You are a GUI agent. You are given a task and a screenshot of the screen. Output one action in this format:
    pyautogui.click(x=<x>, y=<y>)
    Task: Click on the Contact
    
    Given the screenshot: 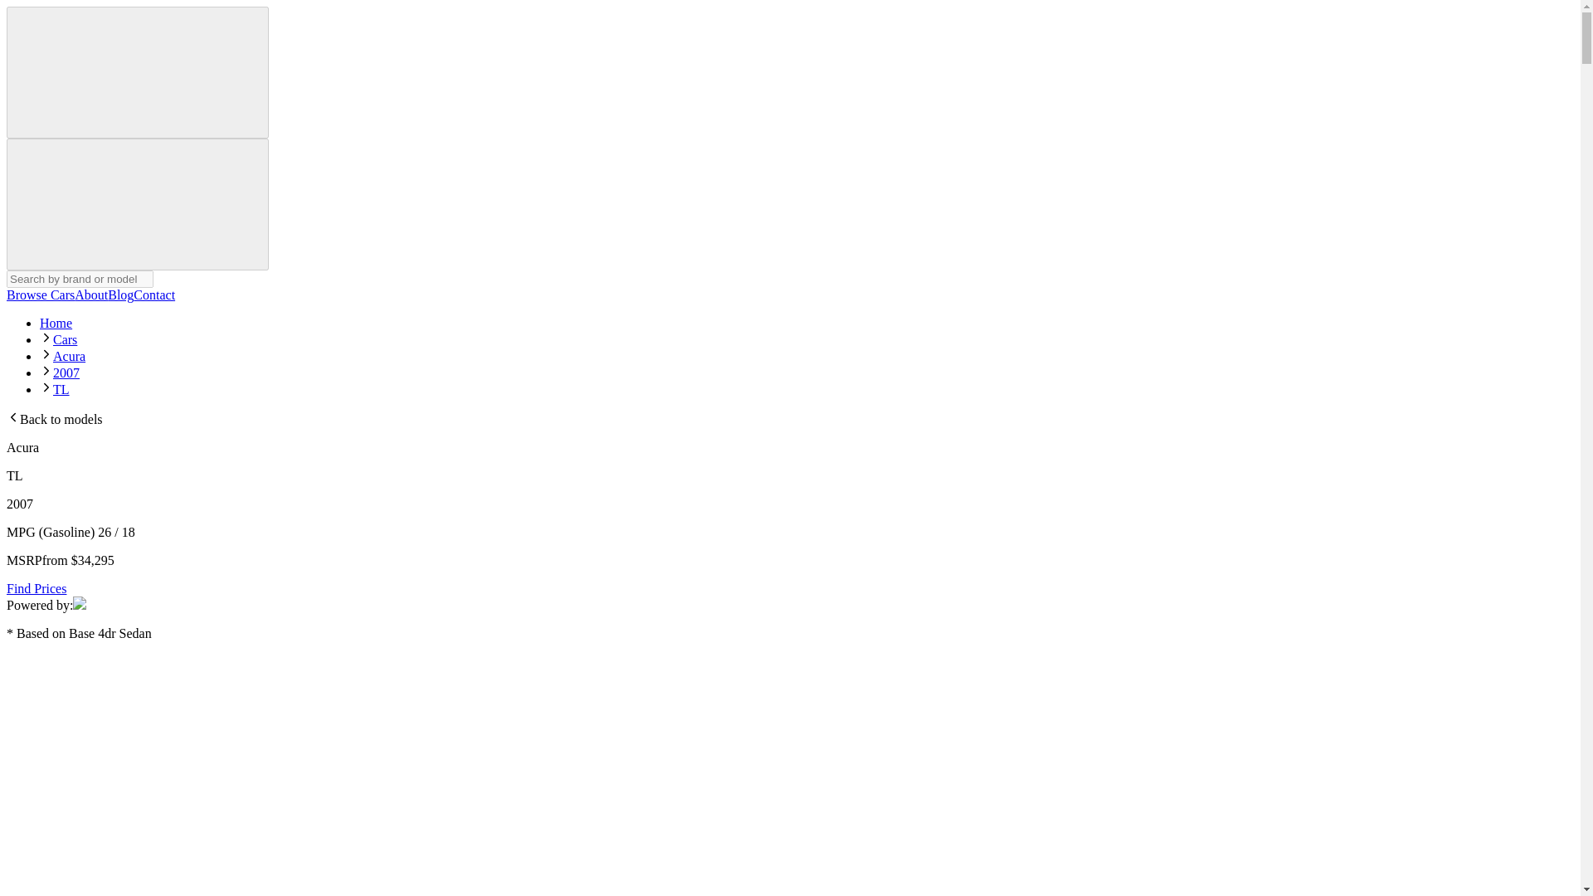 What is the action you would take?
    pyautogui.click(x=154, y=294)
    